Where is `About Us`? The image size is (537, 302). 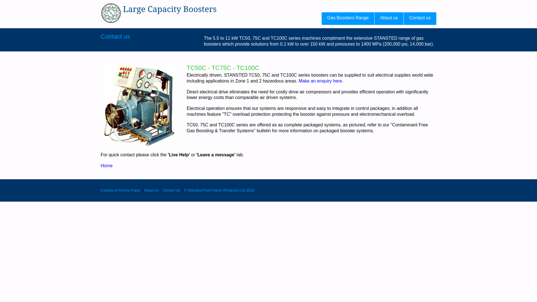 About Us is located at coordinates (151, 190).